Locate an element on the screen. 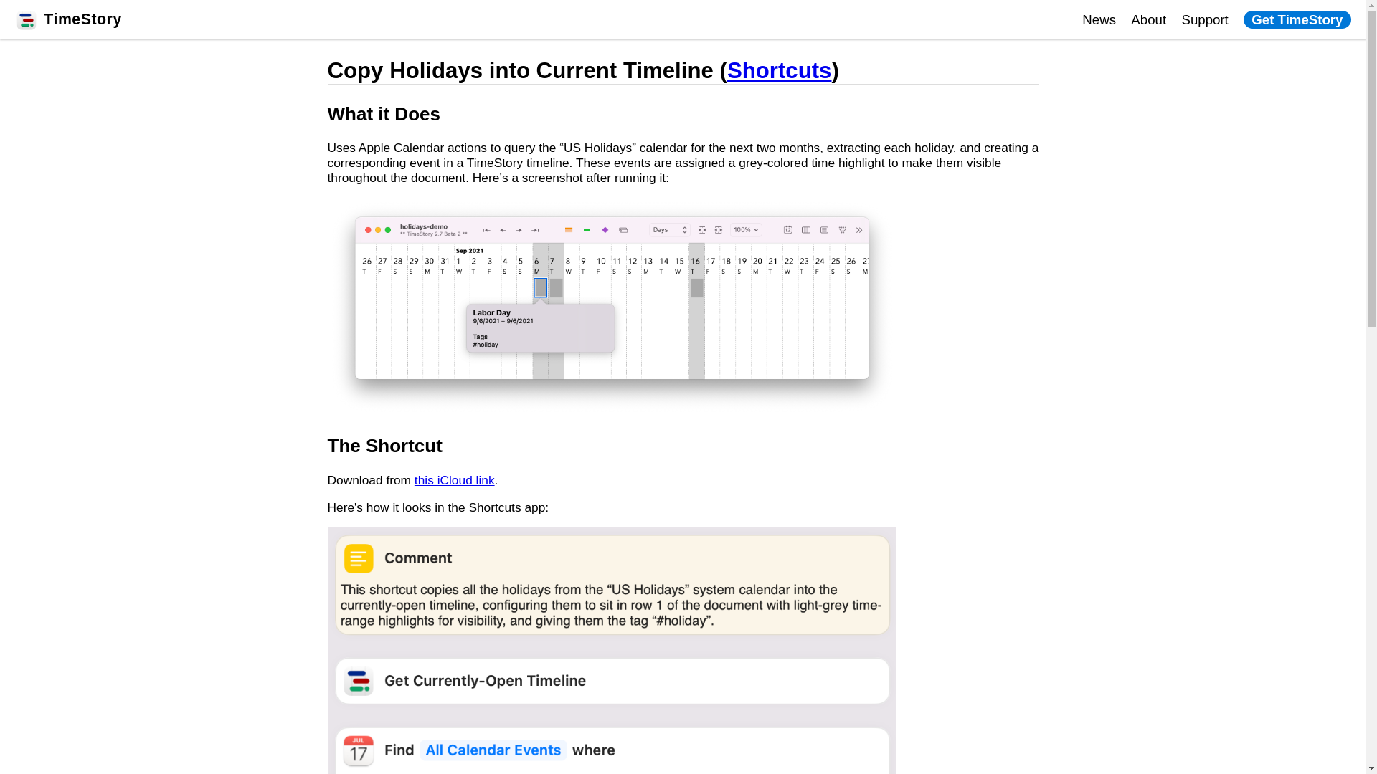  Shortcuts is located at coordinates (779, 70).